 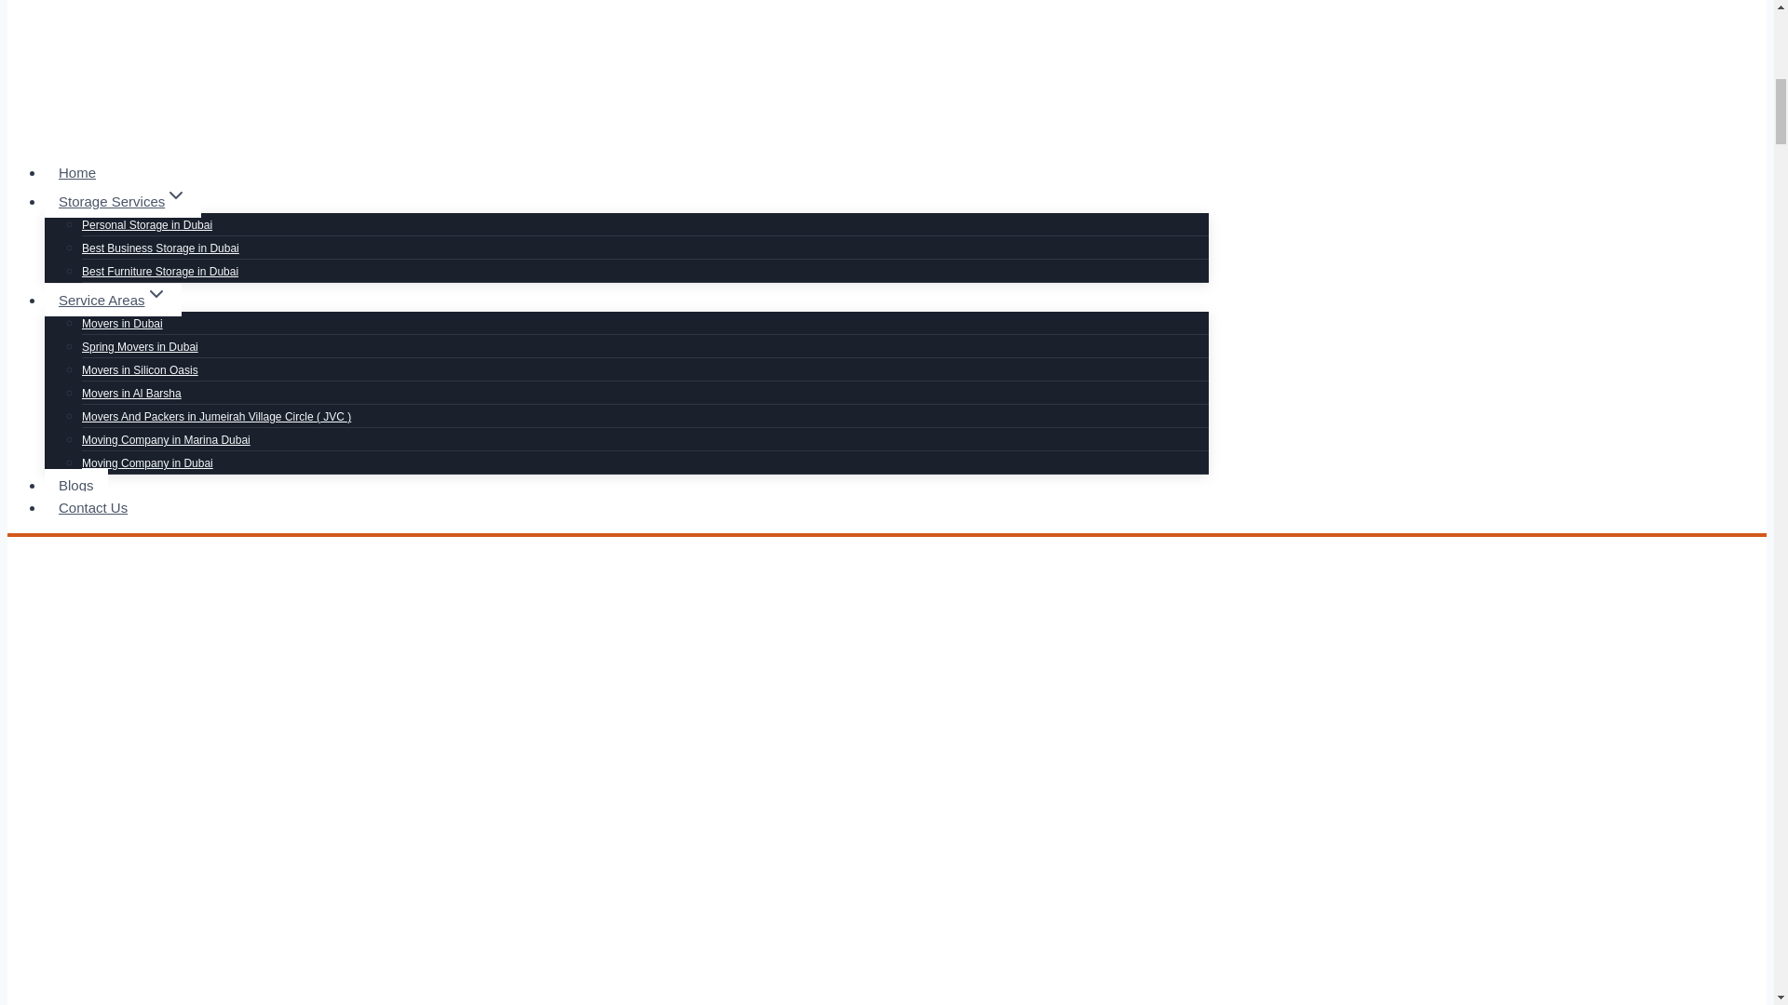 What do you see at coordinates (166, 439) in the screenshot?
I see `Moving Company in Marina Dubai` at bounding box center [166, 439].